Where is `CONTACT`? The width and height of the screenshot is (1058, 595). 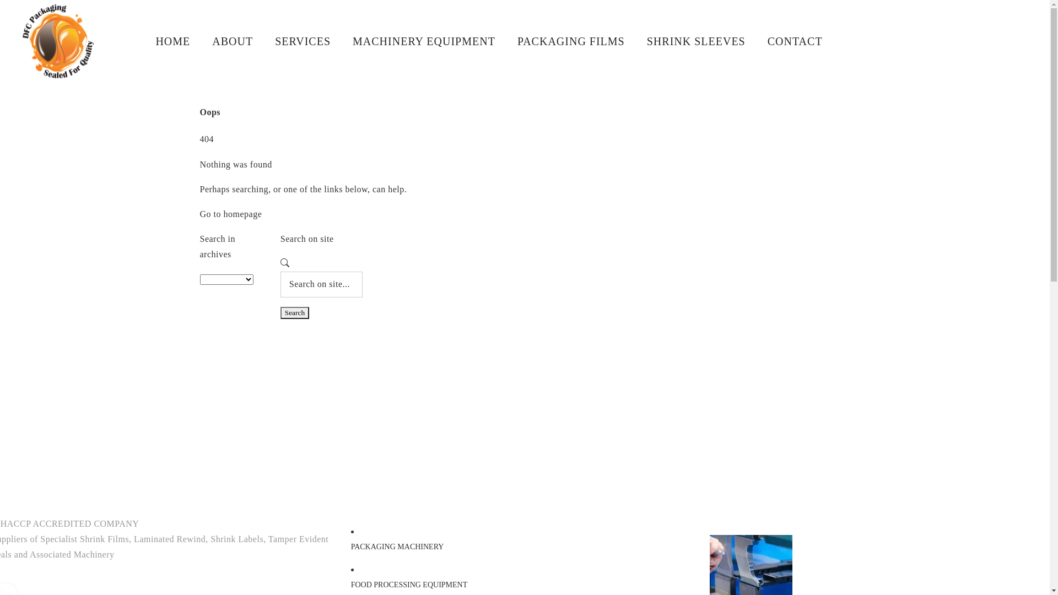 CONTACT is located at coordinates (795, 41).